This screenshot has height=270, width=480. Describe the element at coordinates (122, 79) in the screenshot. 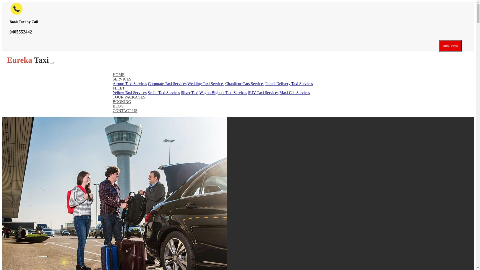

I see `SERVICES` at that location.